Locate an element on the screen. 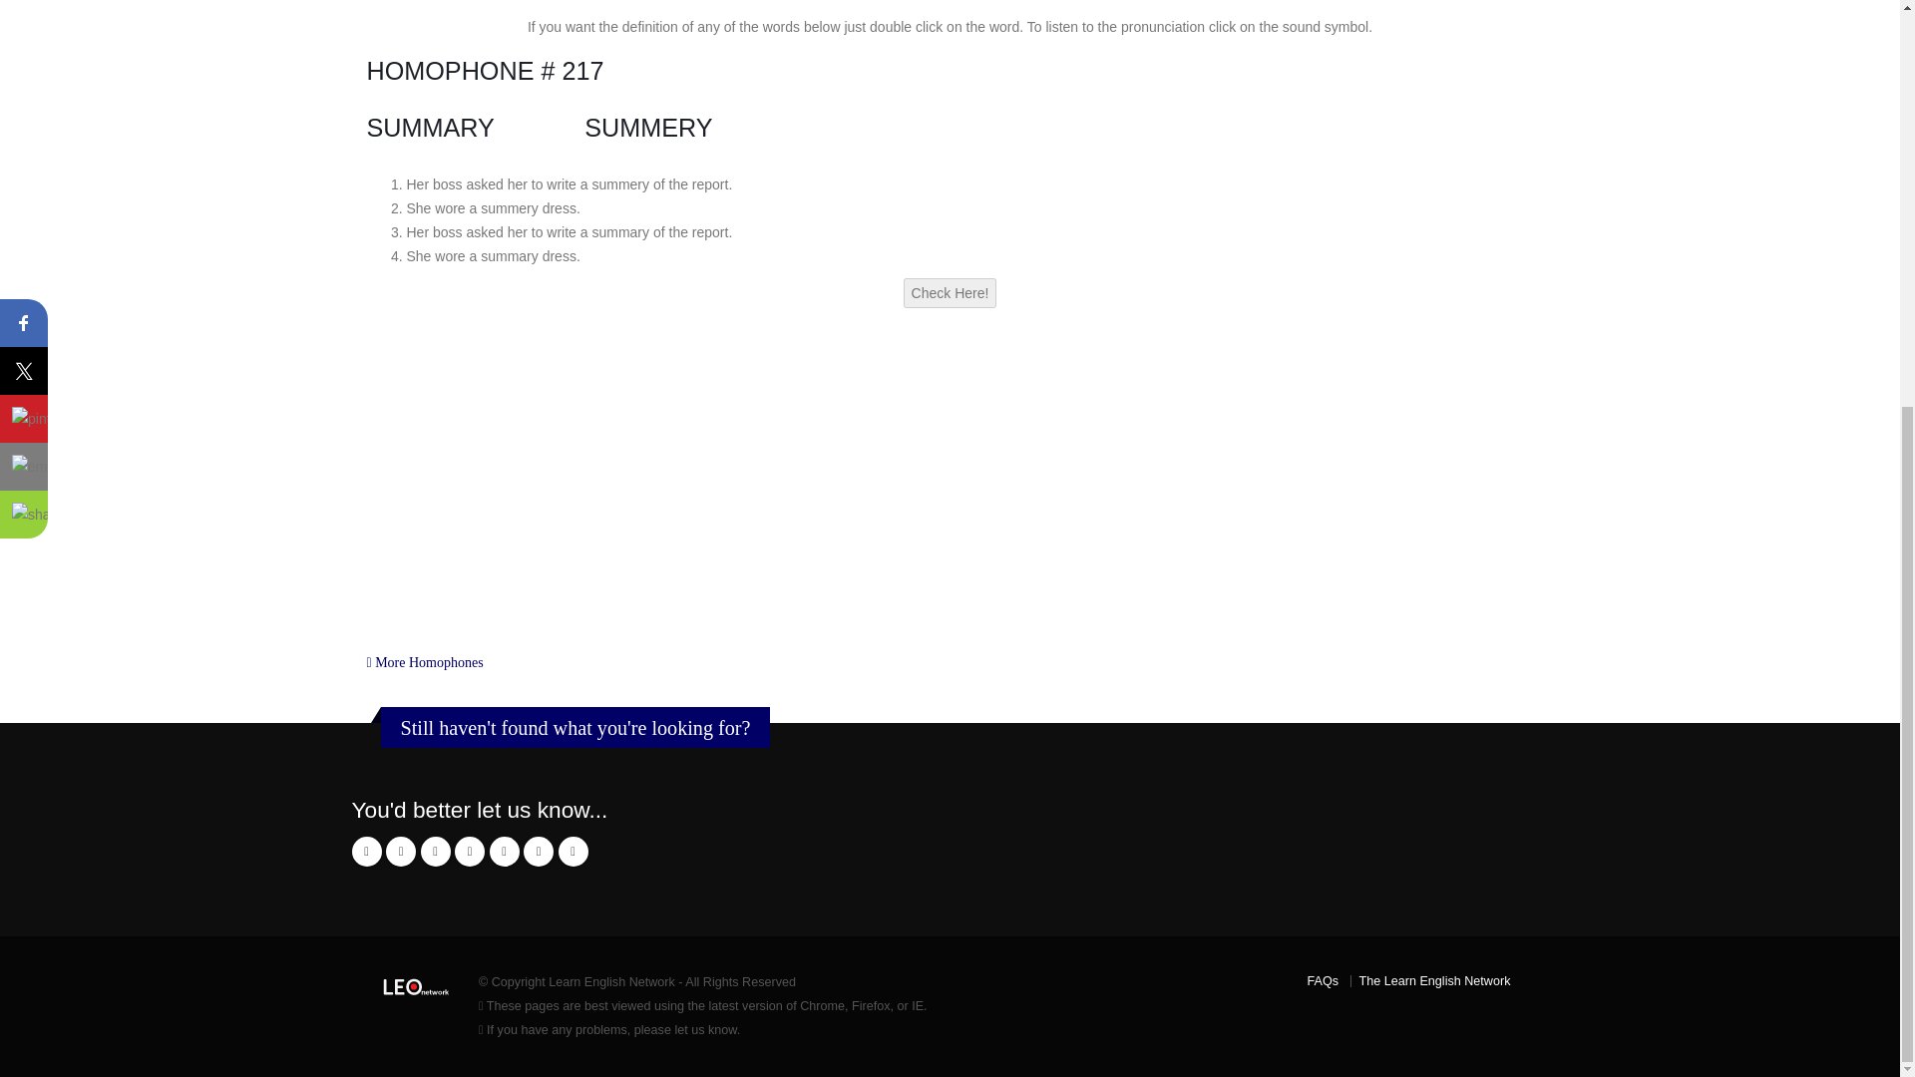 The width and height of the screenshot is (1915, 1077). Learn English on Flickr is located at coordinates (503, 852).